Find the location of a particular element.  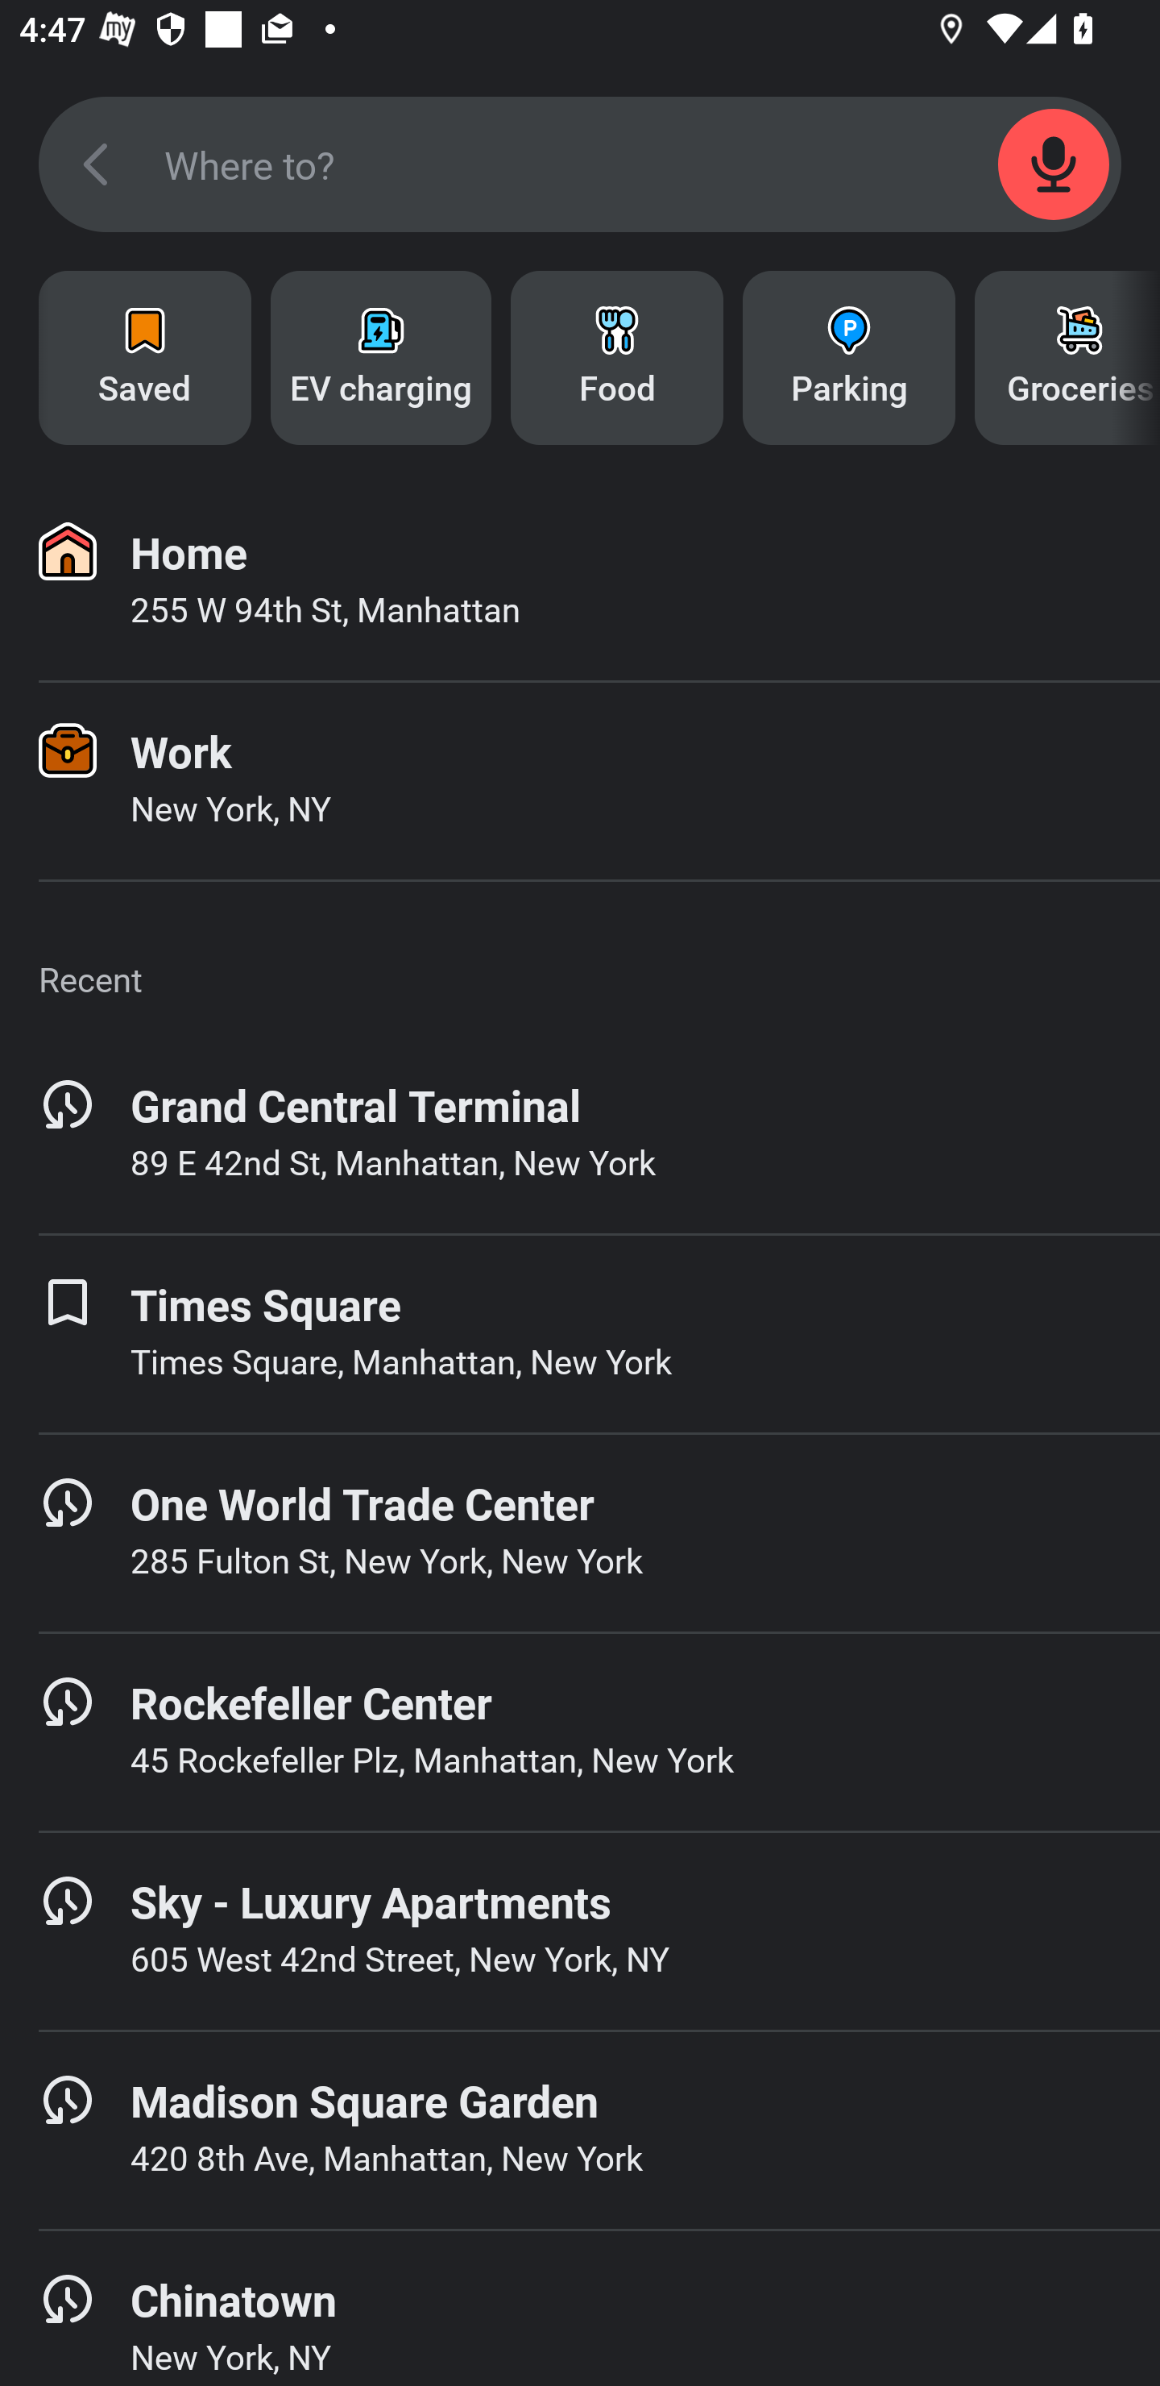

SEARCH_SCREEN_SEARCH_FIELD Where to? is located at coordinates (580, 164).